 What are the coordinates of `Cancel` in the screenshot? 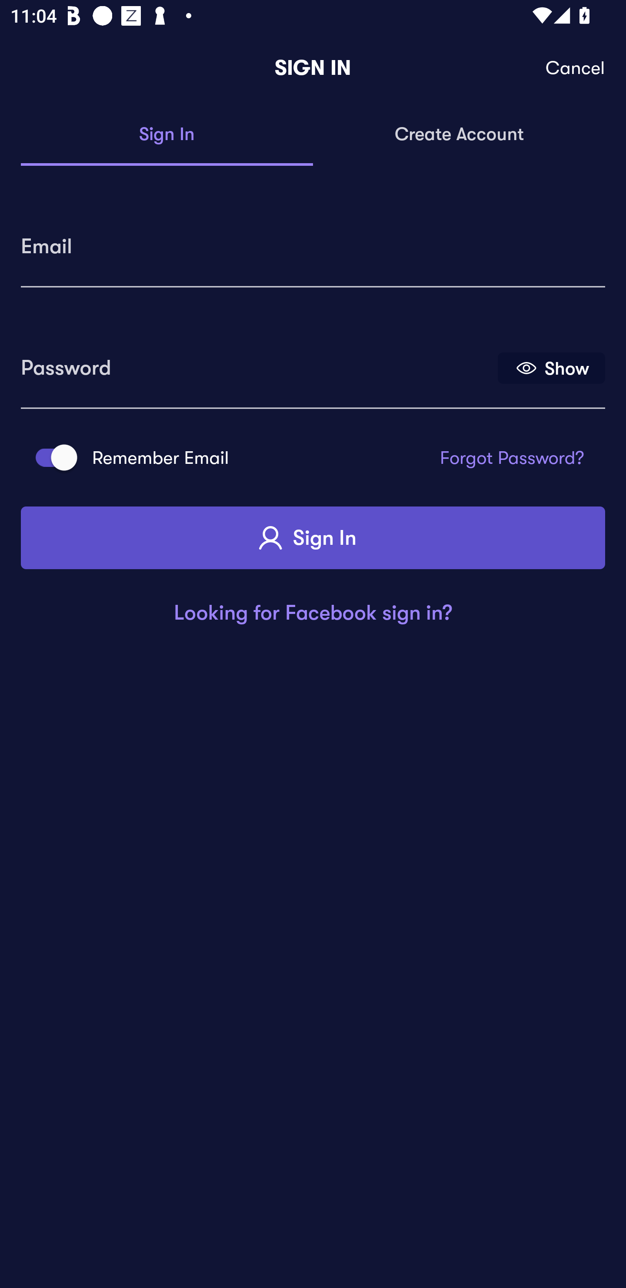 It's located at (576, 68).